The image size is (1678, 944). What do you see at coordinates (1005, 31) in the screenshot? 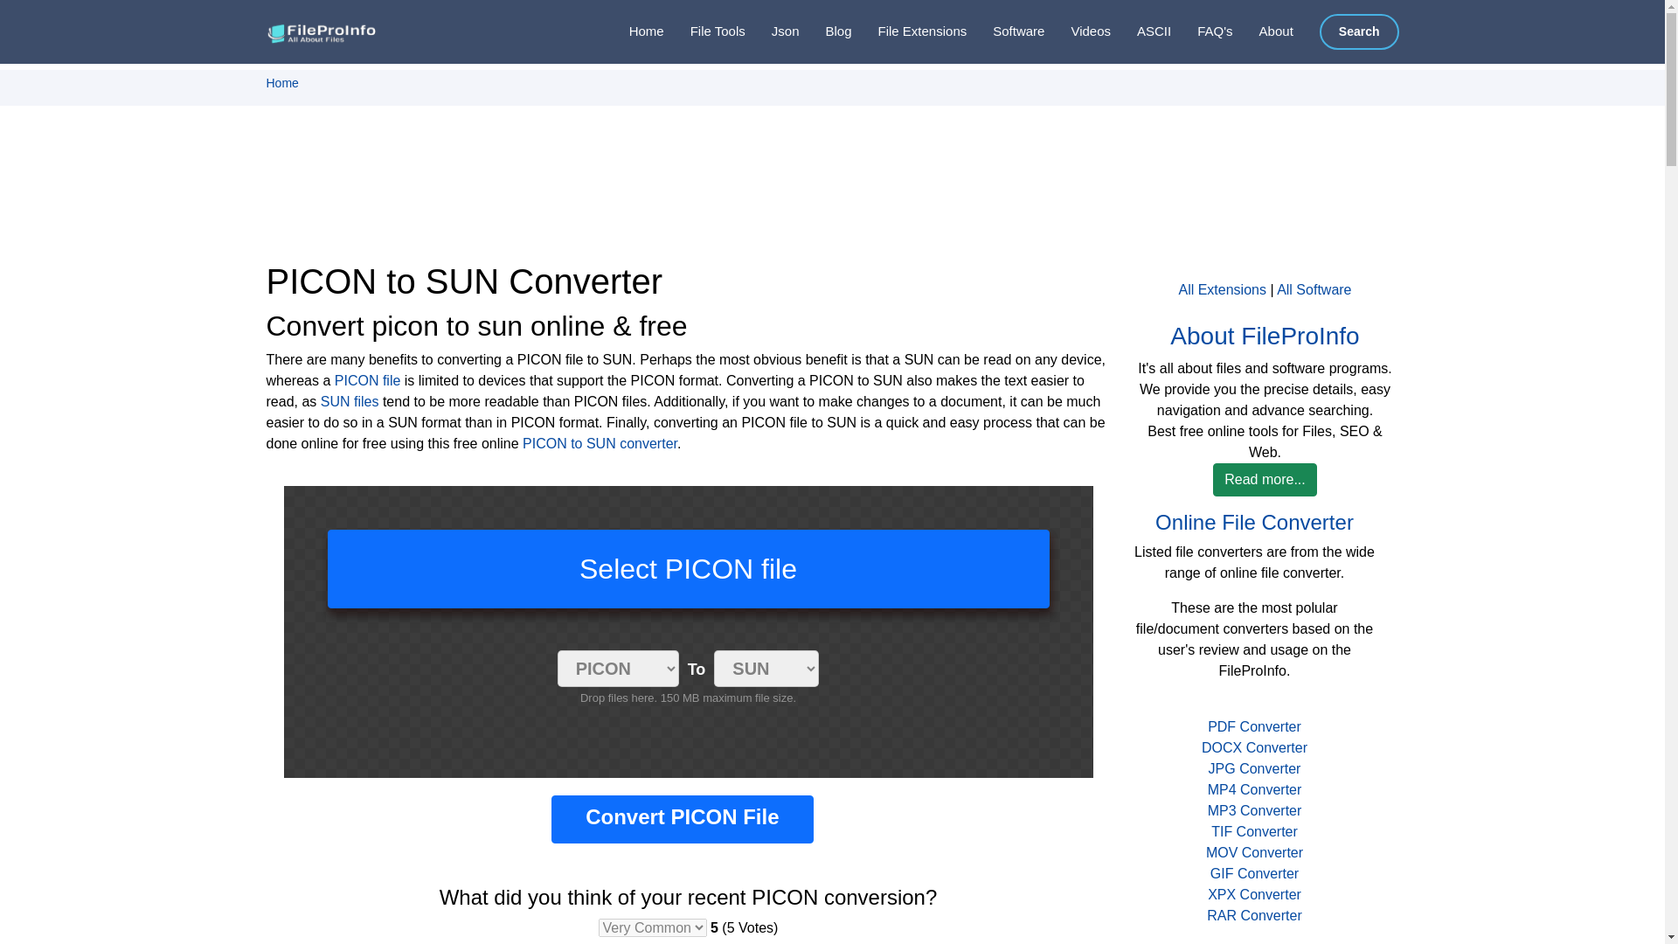
I see `Software program list` at bounding box center [1005, 31].